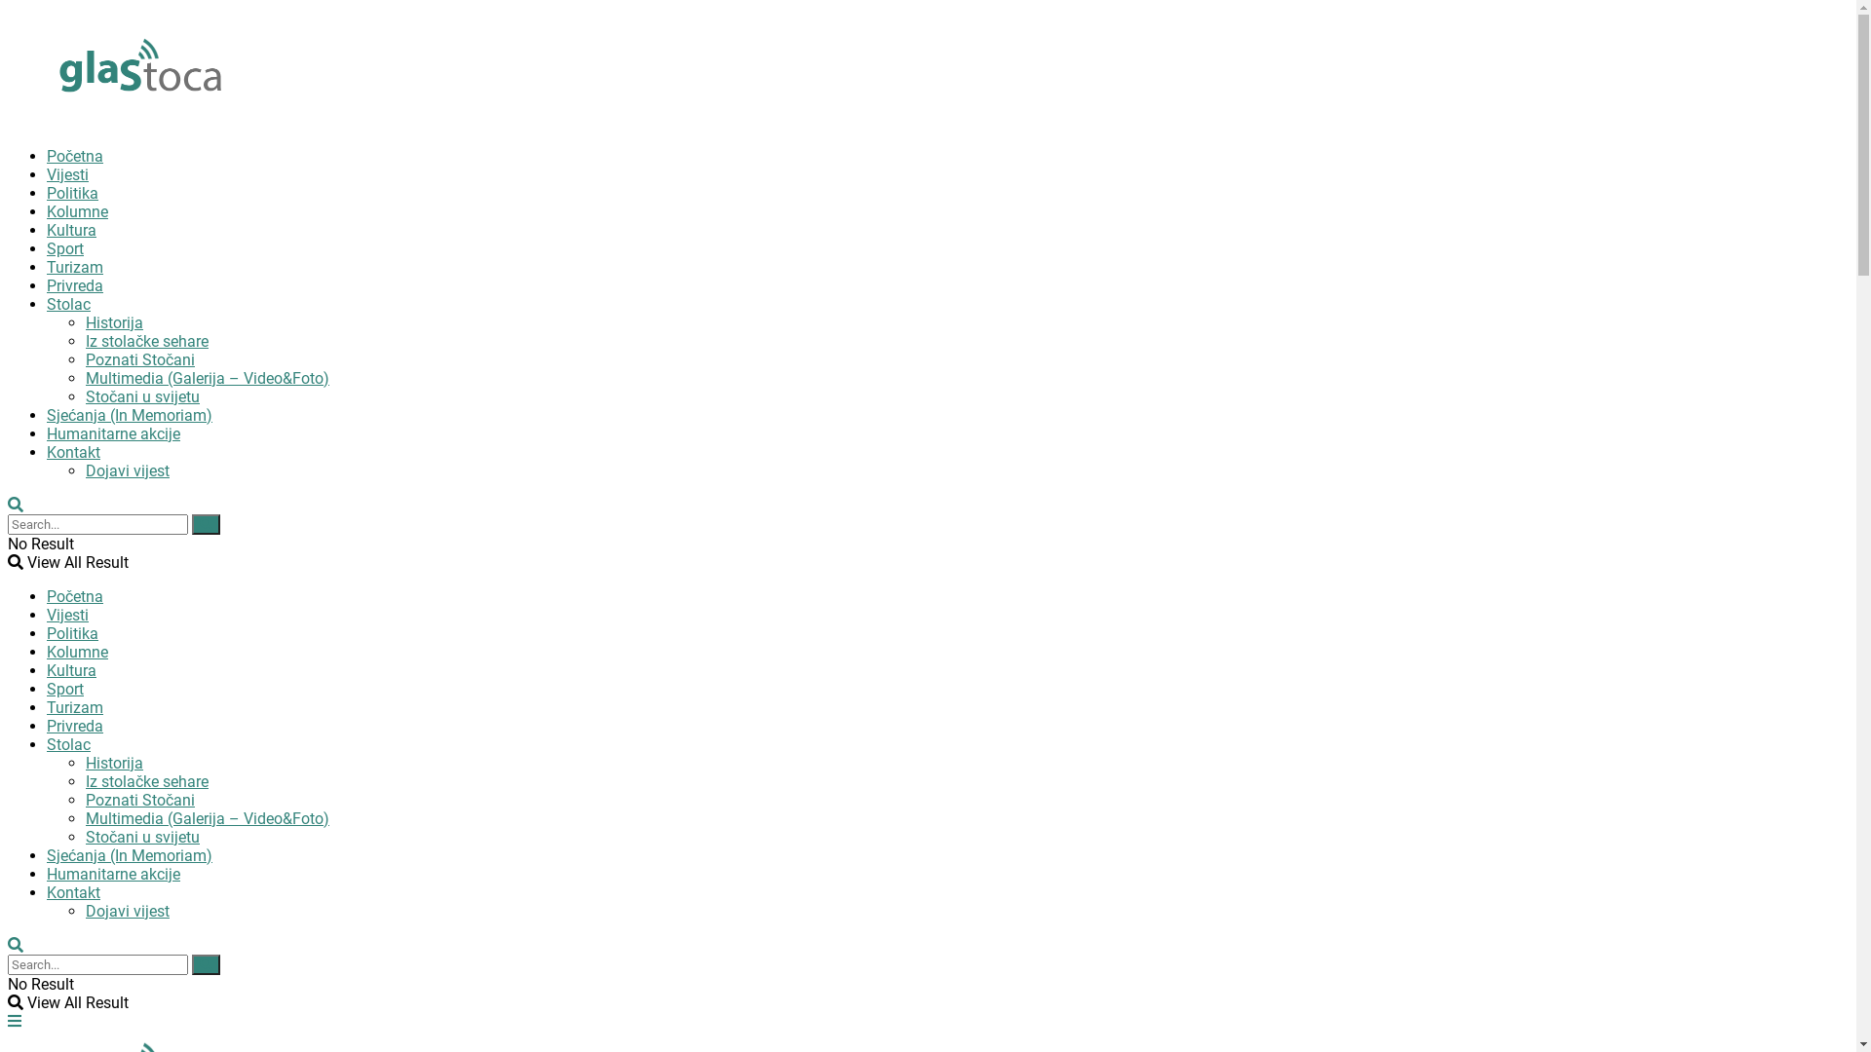 This screenshot has height=1052, width=1871. What do you see at coordinates (75, 707) in the screenshot?
I see `Turizam` at bounding box center [75, 707].